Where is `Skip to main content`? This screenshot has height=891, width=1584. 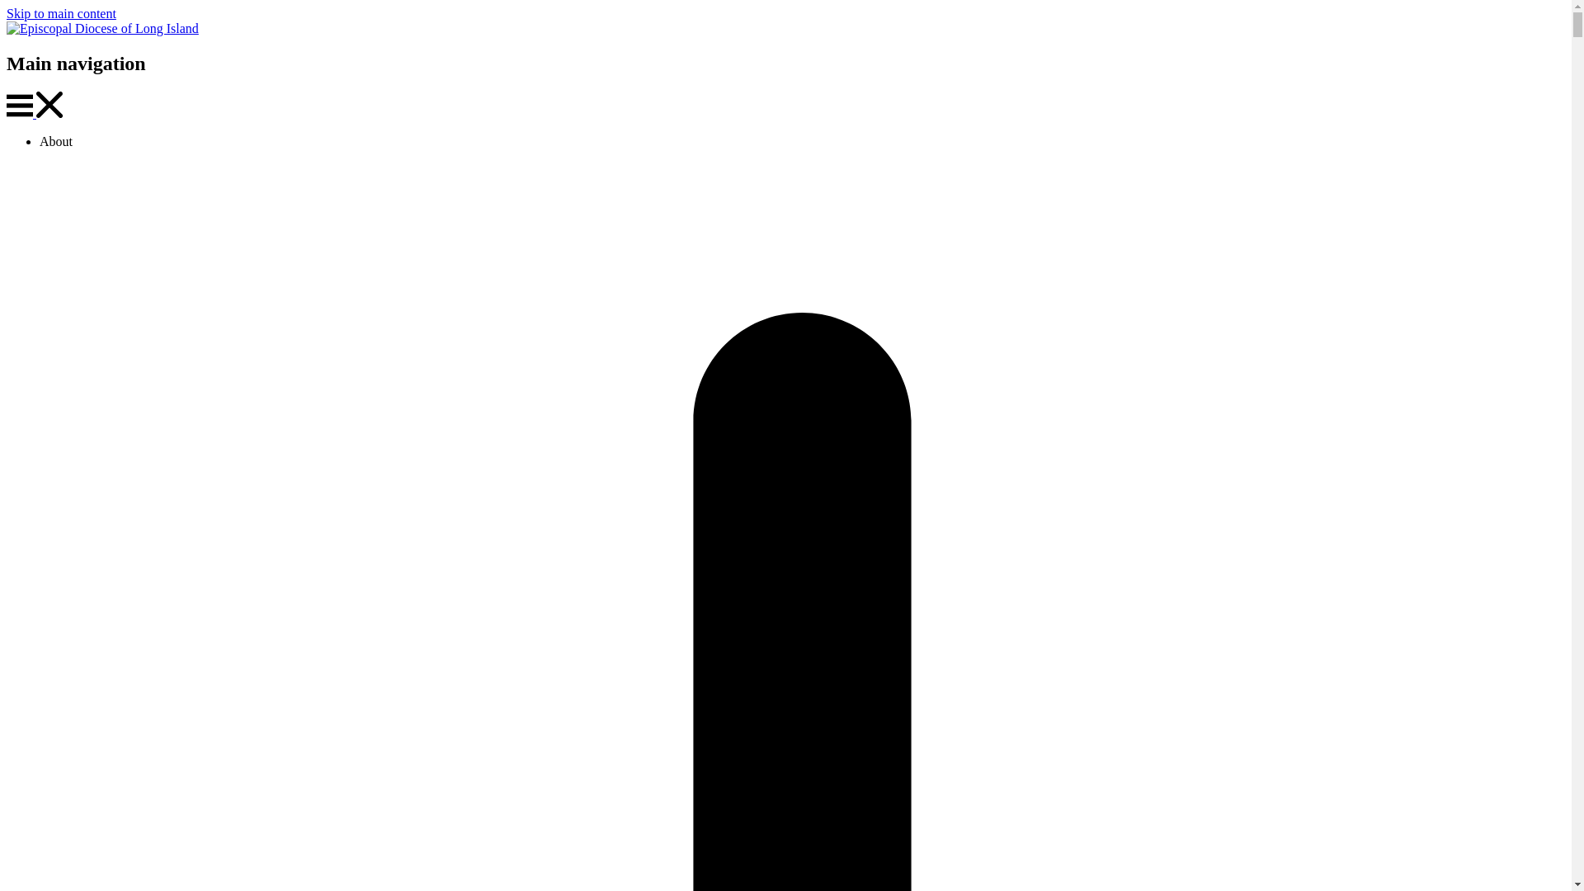
Skip to main content is located at coordinates (61, 13).